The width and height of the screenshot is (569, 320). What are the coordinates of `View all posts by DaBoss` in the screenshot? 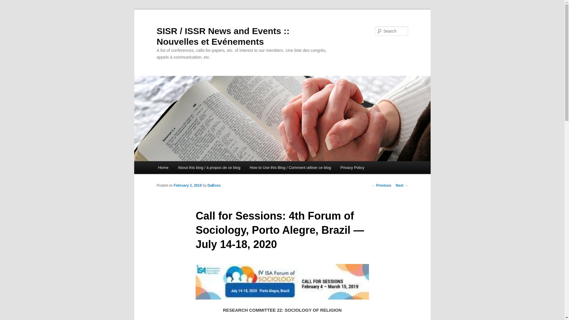 It's located at (214, 185).